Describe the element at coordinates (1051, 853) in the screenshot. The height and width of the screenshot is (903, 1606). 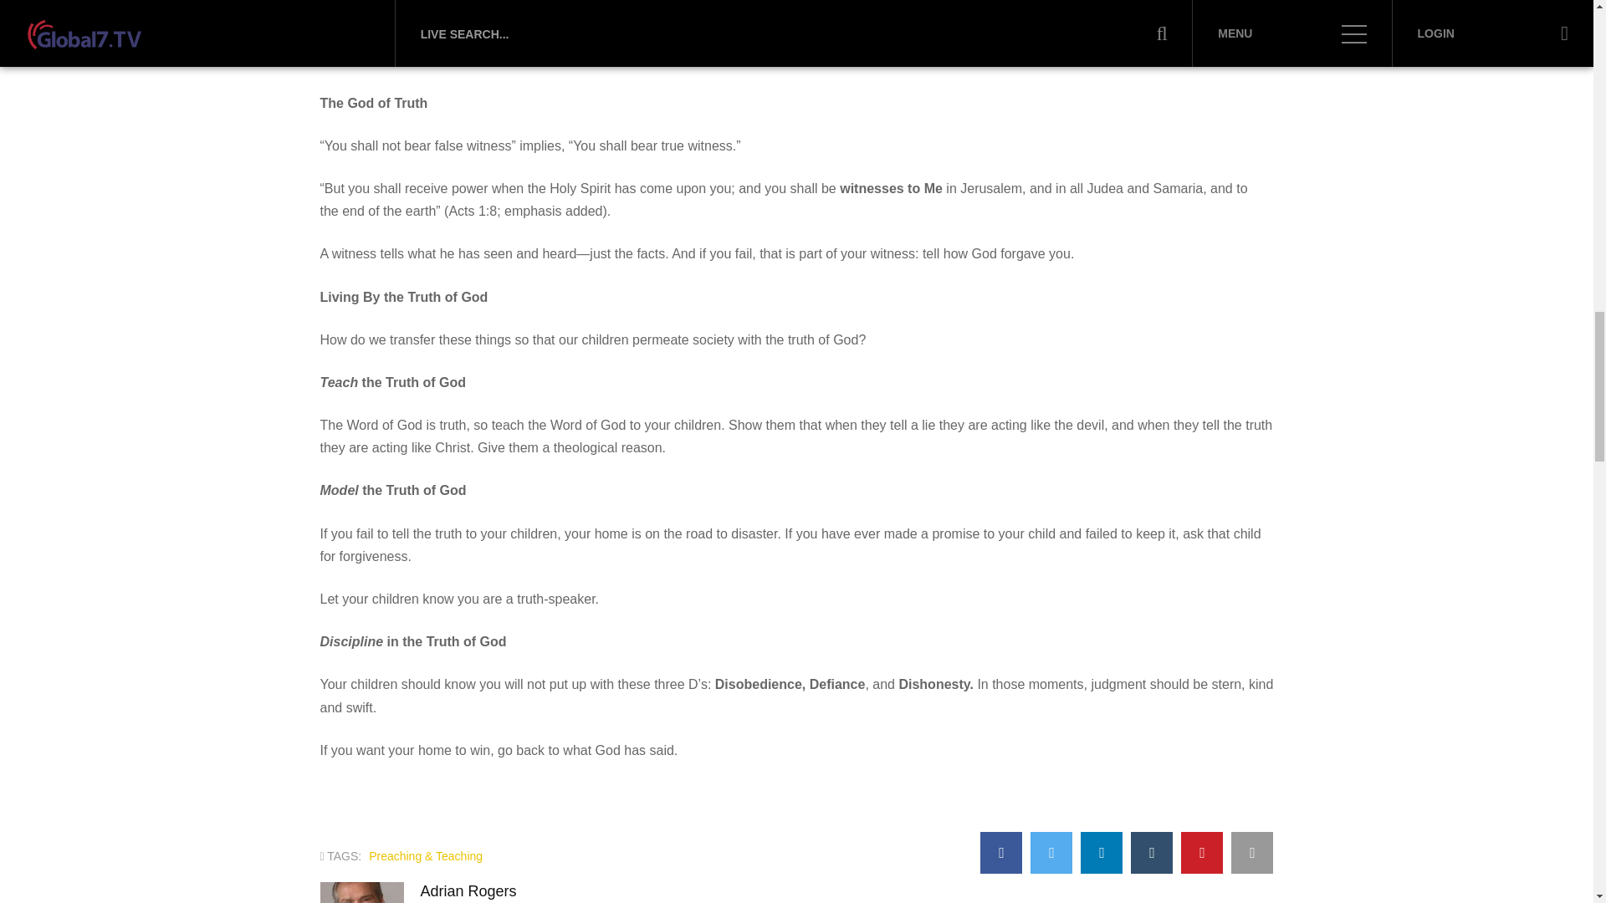
I see `Share on Twitter` at that location.